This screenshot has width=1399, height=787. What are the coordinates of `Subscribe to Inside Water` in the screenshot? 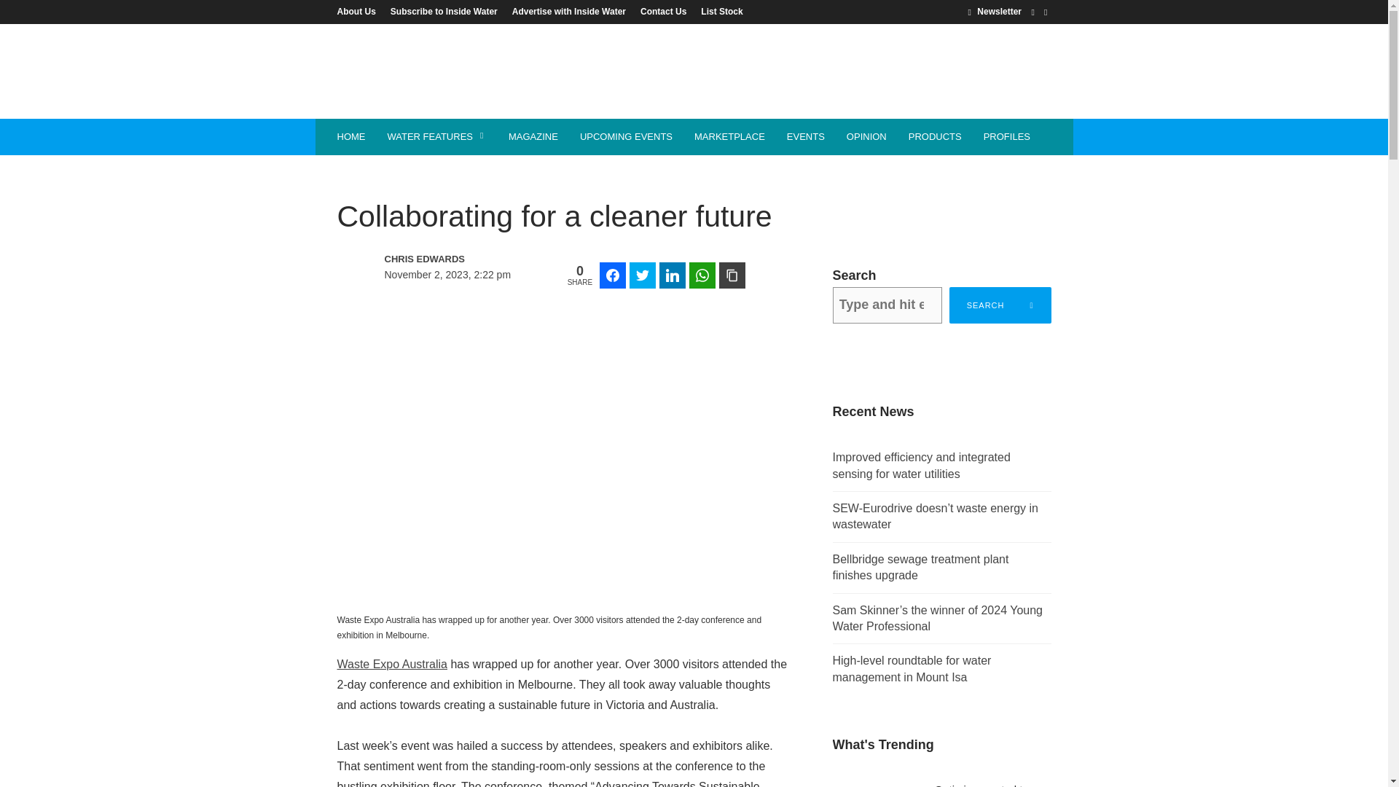 It's located at (444, 11).